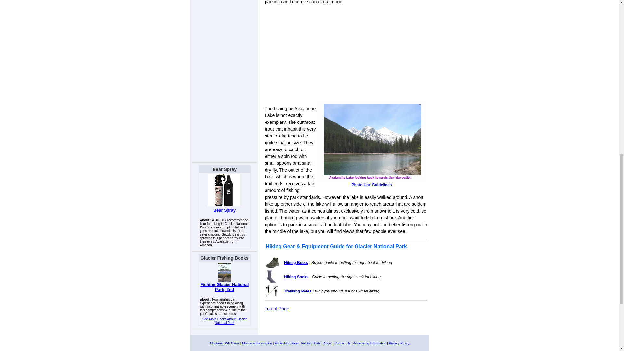 This screenshot has height=351, width=624. What do you see at coordinates (257, 343) in the screenshot?
I see `Montana Information` at bounding box center [257, 343].